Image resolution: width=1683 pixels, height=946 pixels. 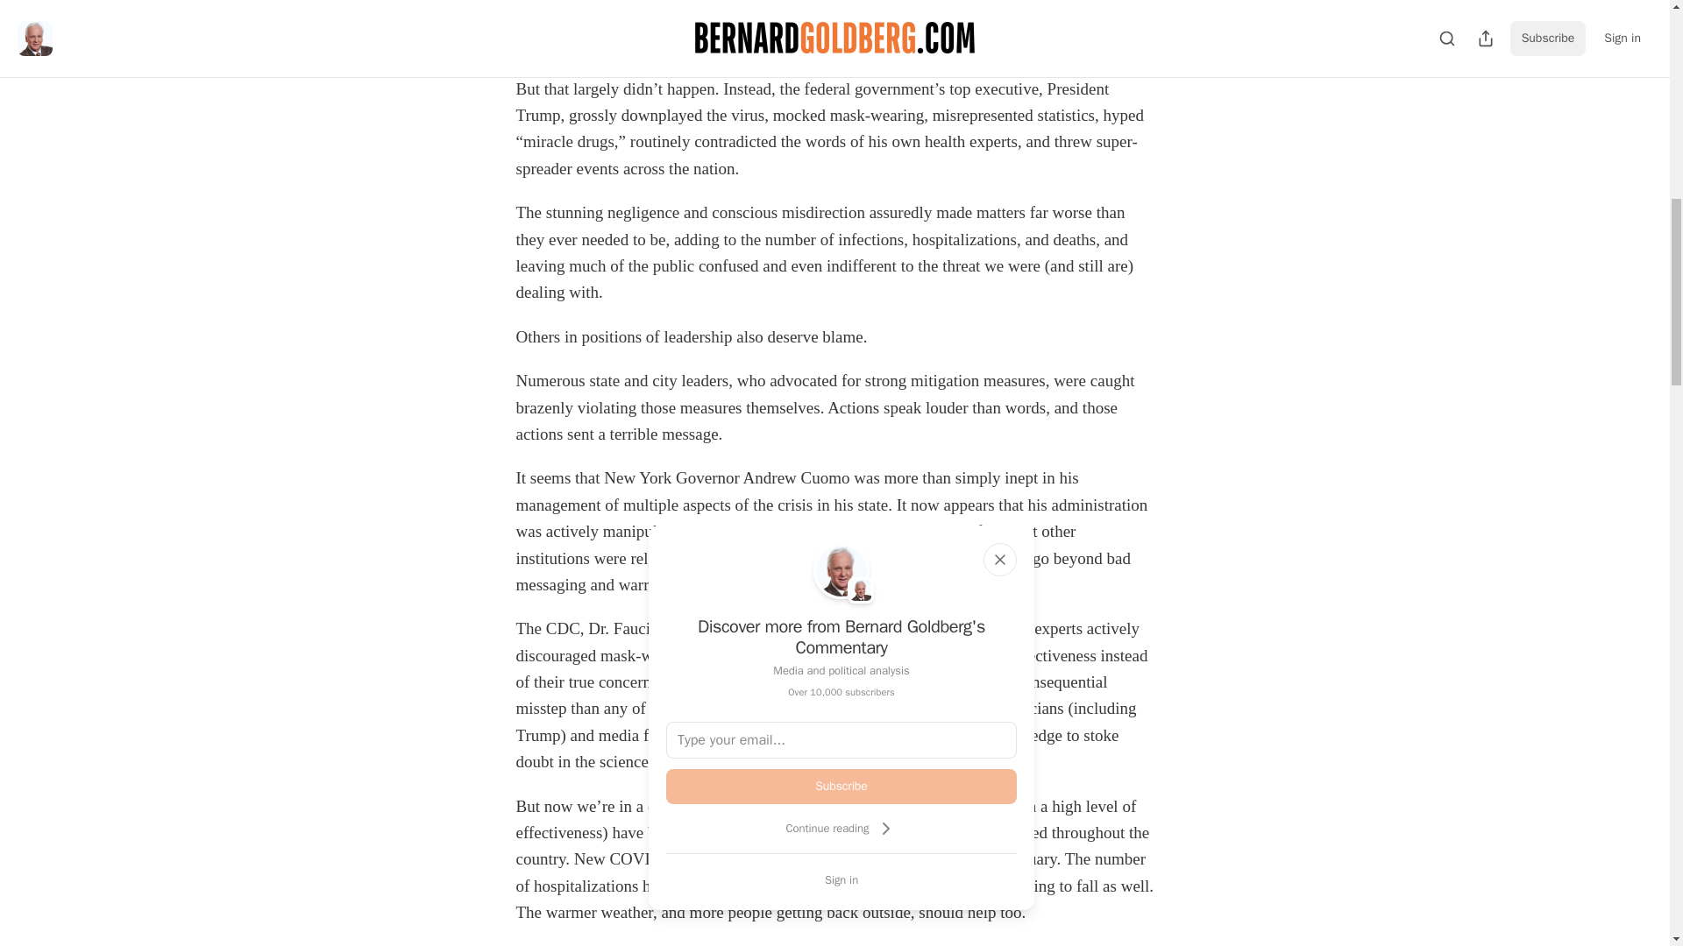 I want to click on Sign in, so click(x=841, y=879).